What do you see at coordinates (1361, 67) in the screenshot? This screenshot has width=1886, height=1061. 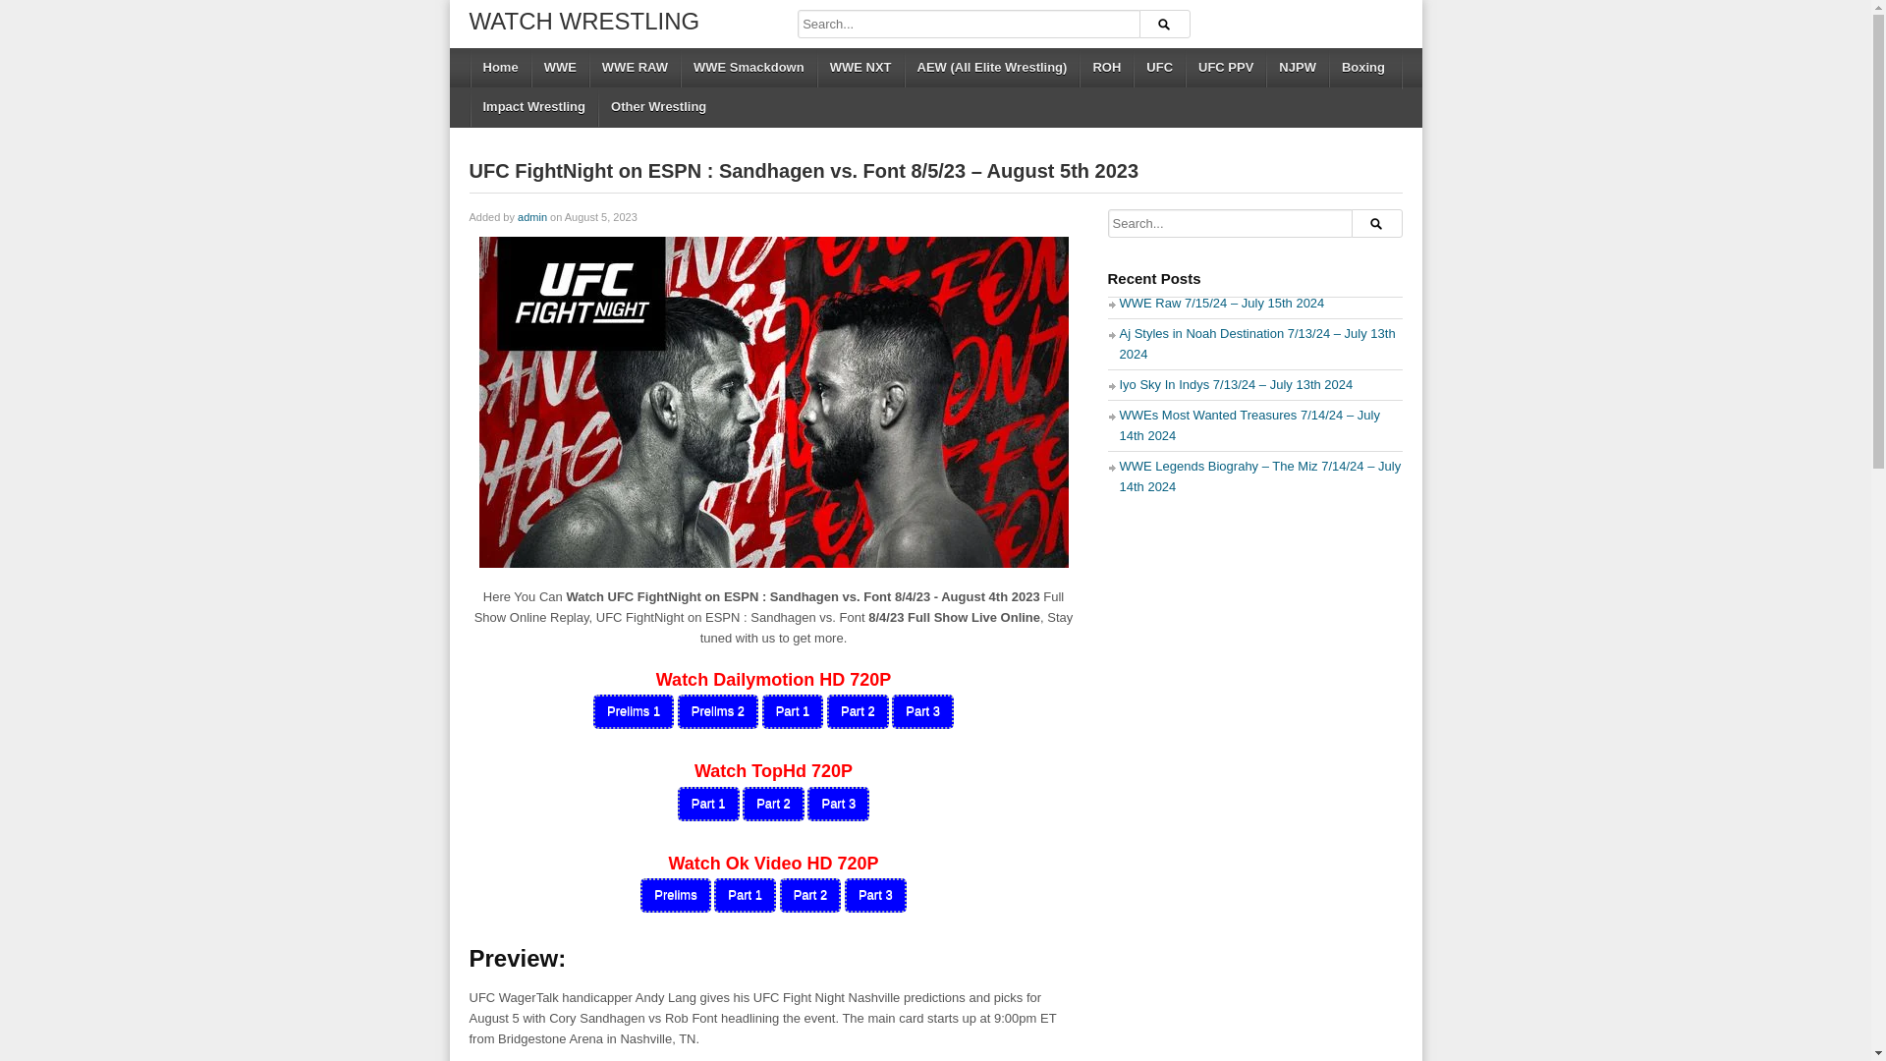 I see `Boxing` at bounding box center [1361, 67].